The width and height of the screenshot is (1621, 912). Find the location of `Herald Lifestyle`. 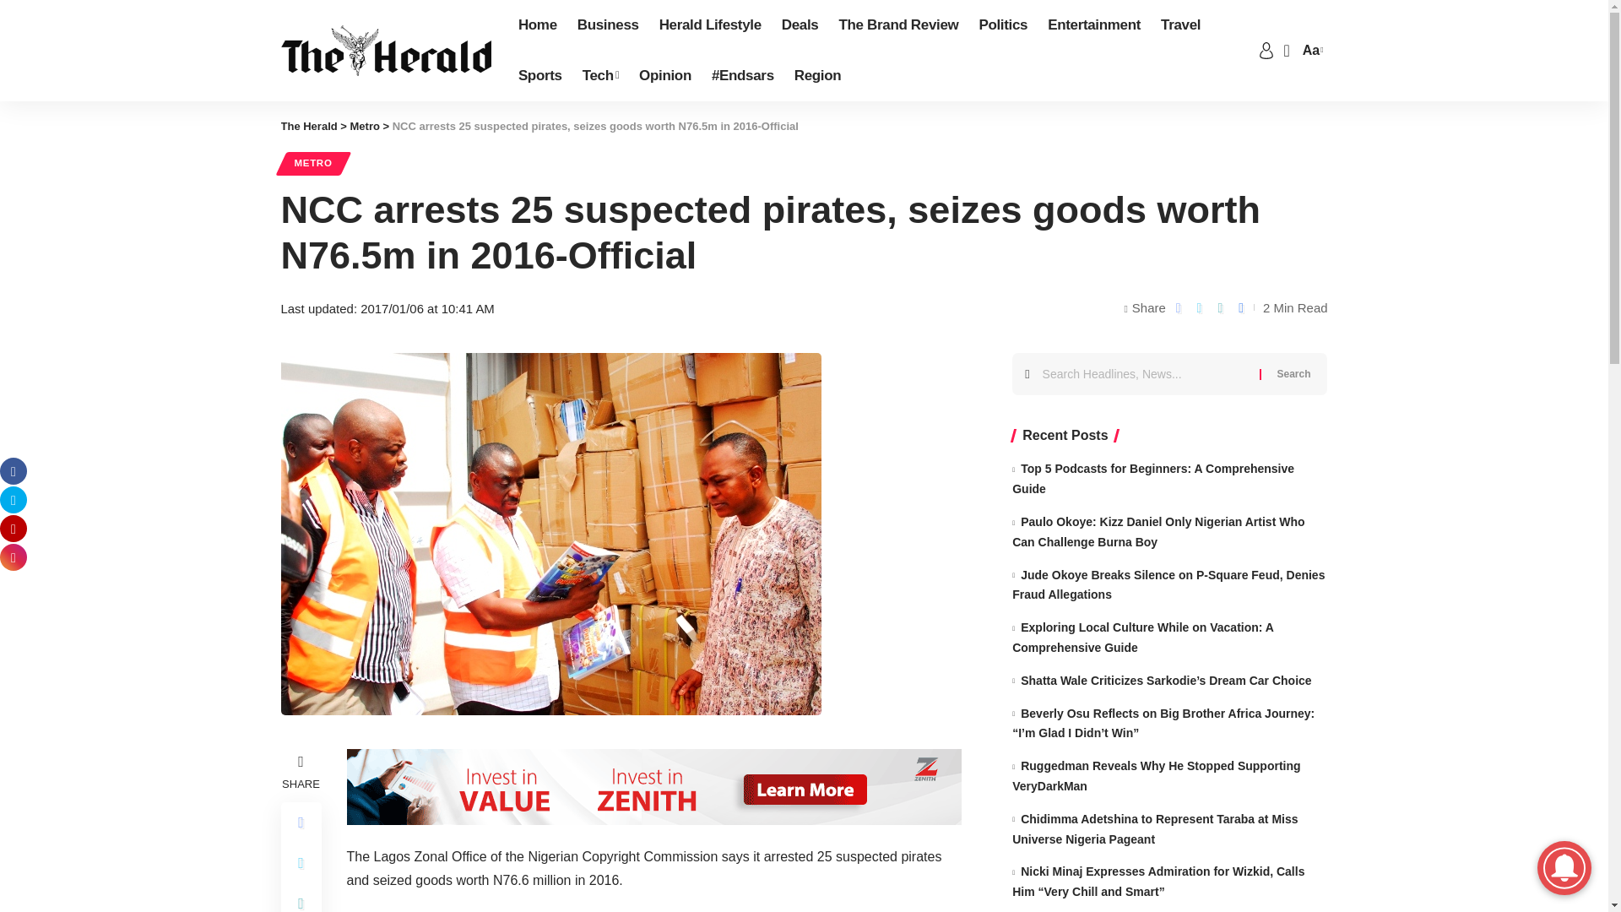

Herald Lifestyle is located at coordinates (710, 25).